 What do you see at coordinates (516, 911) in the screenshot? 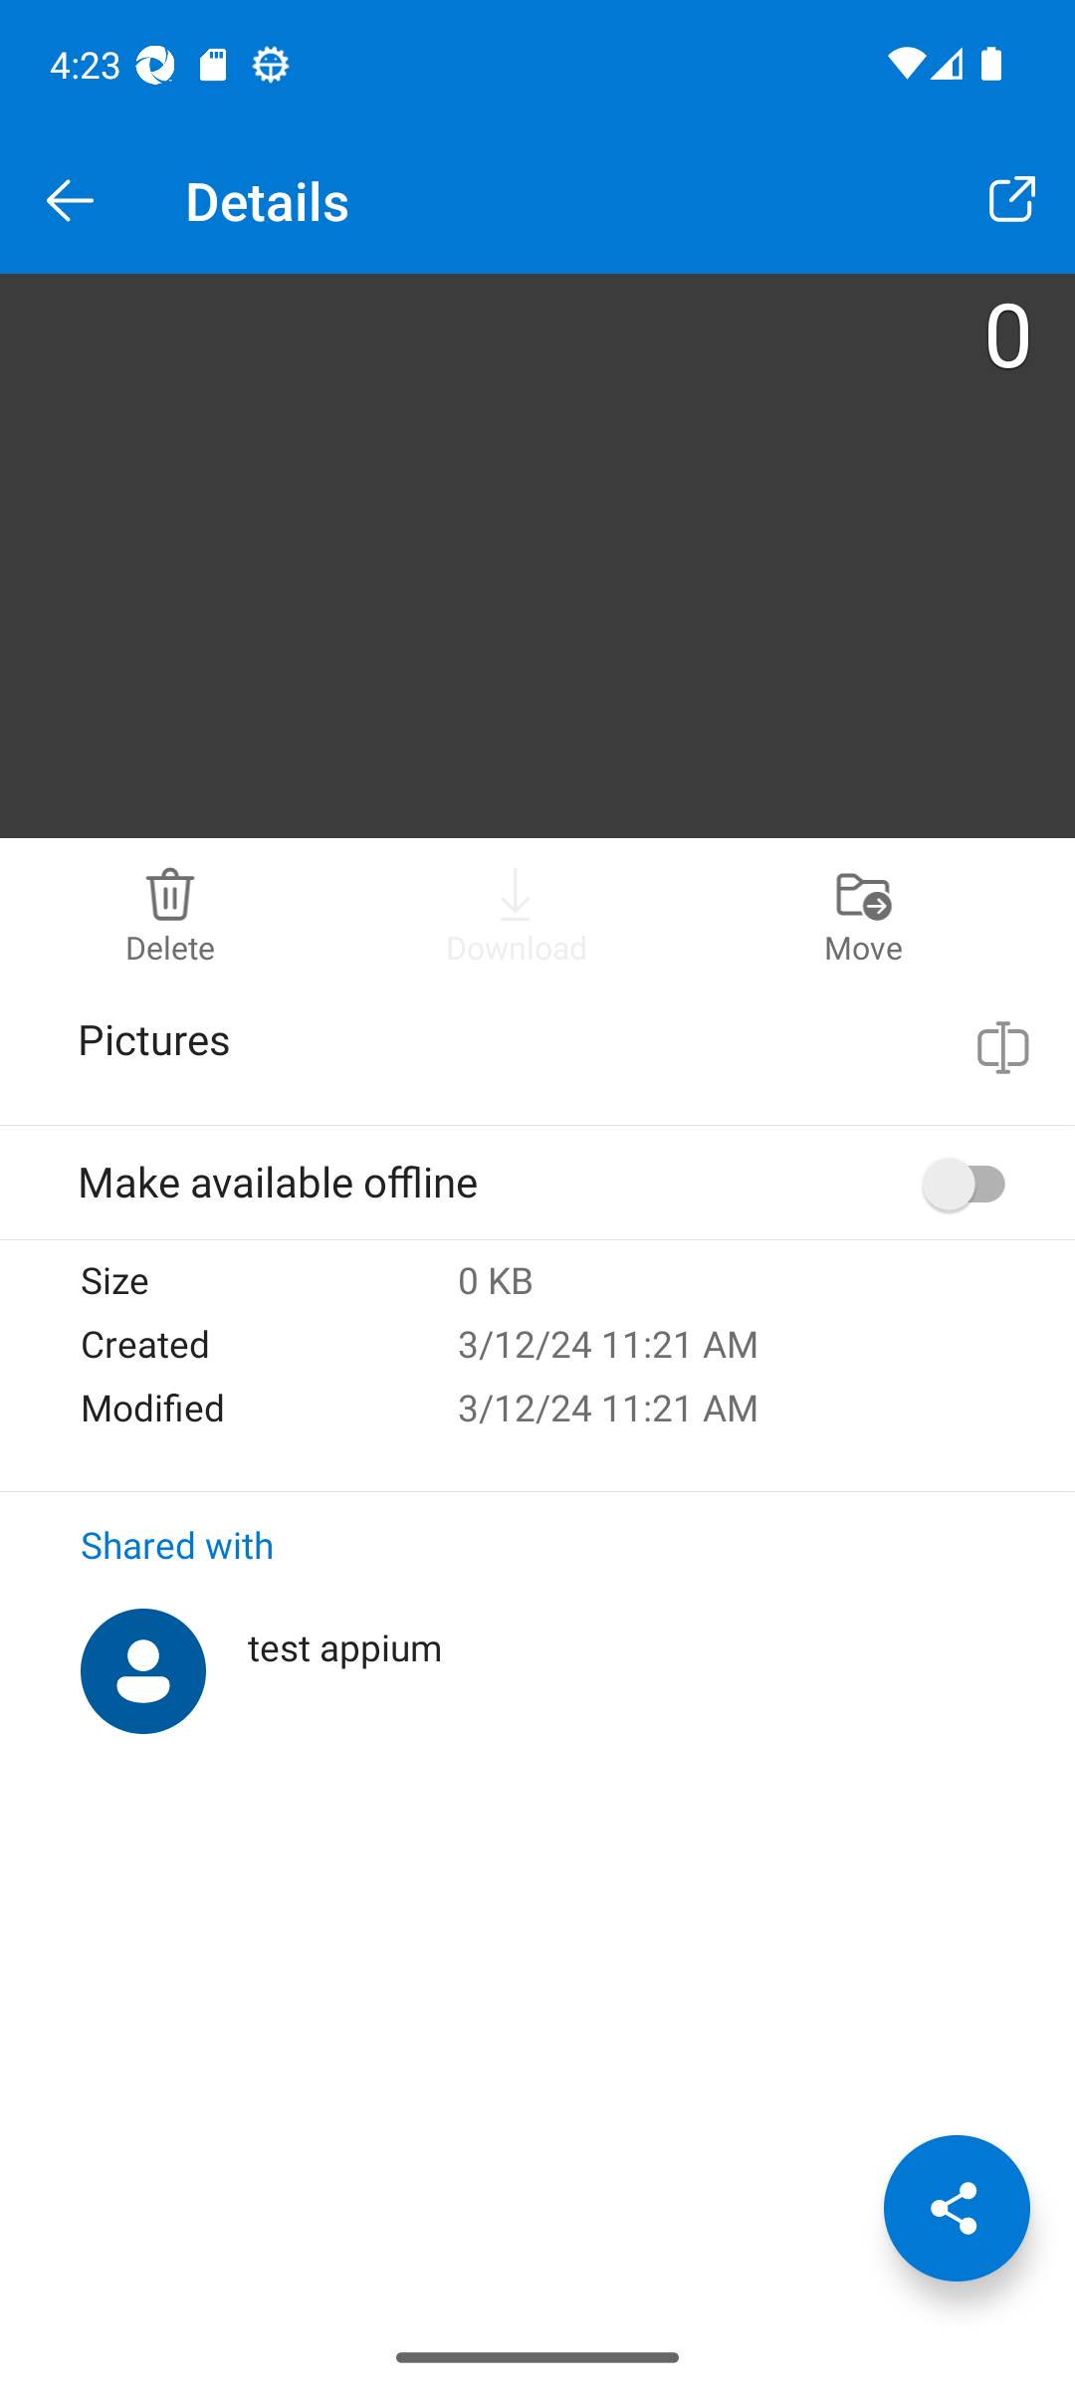
I see `Download` at bounding box center [516, 911].